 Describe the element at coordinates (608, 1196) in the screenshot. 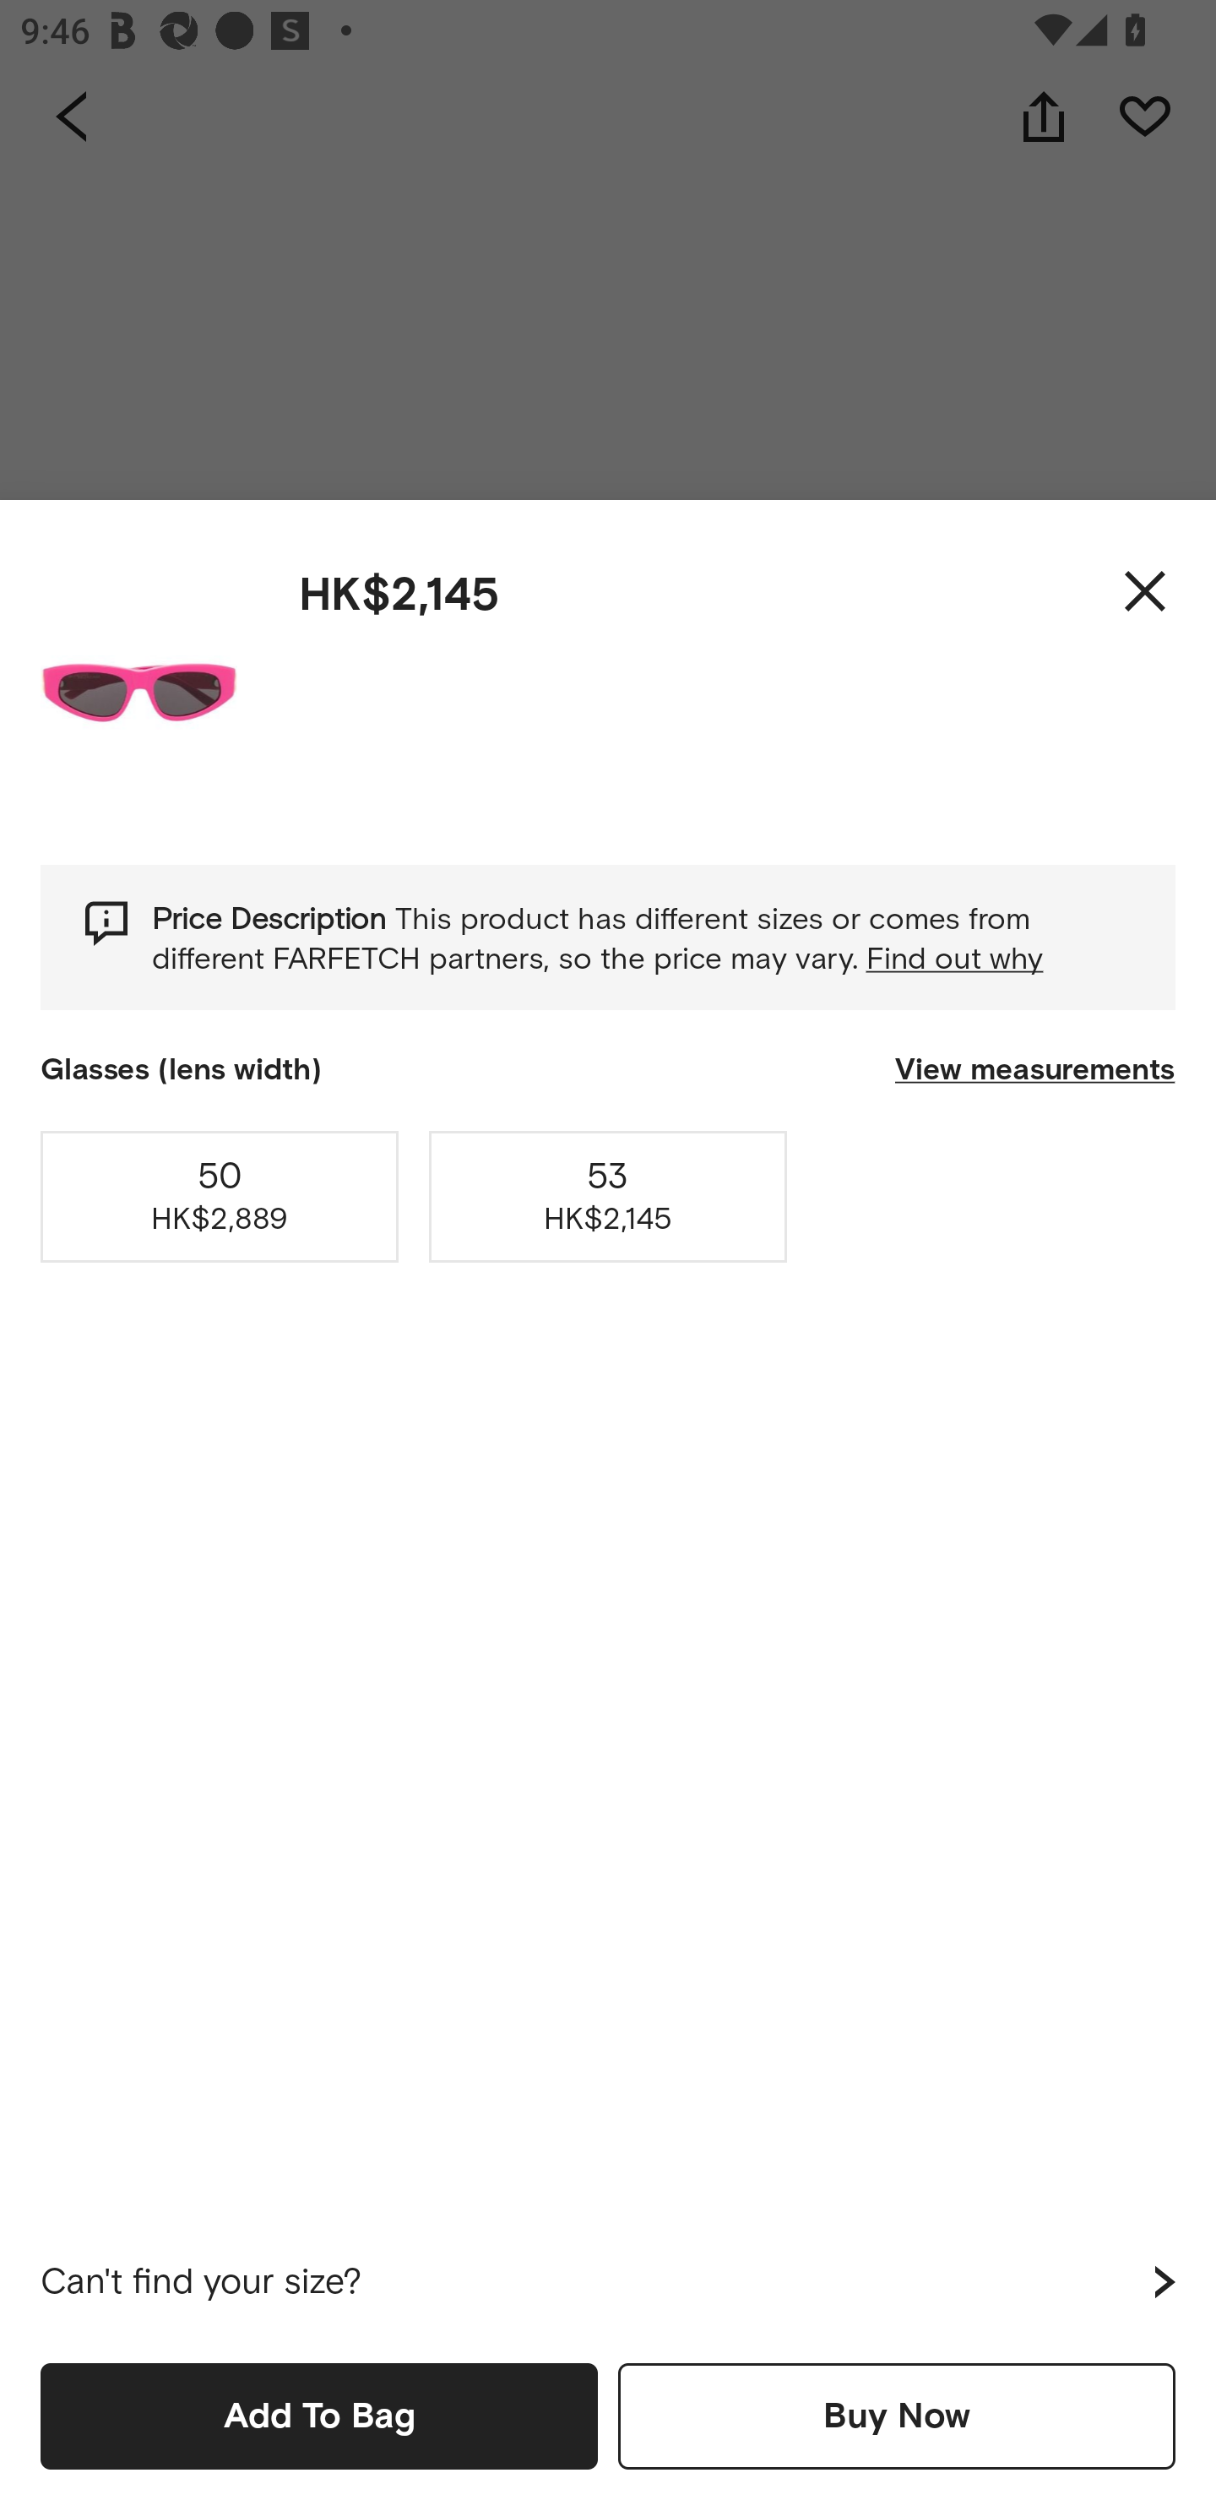

I see `53 HK$2,145` at that location.